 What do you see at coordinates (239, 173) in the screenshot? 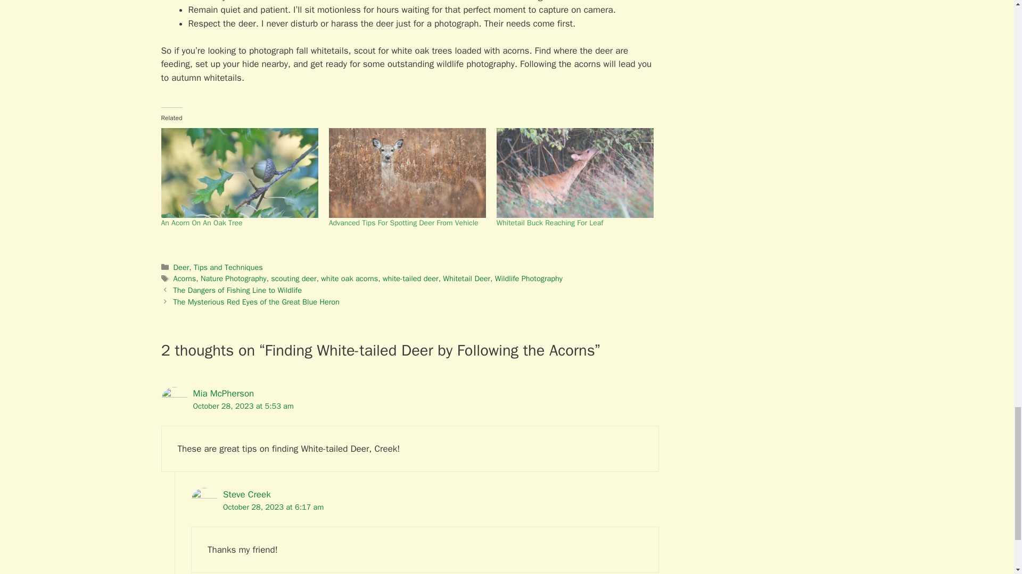
I see `An Acorn On An Oak Tree` at bounding box center [239, 173].